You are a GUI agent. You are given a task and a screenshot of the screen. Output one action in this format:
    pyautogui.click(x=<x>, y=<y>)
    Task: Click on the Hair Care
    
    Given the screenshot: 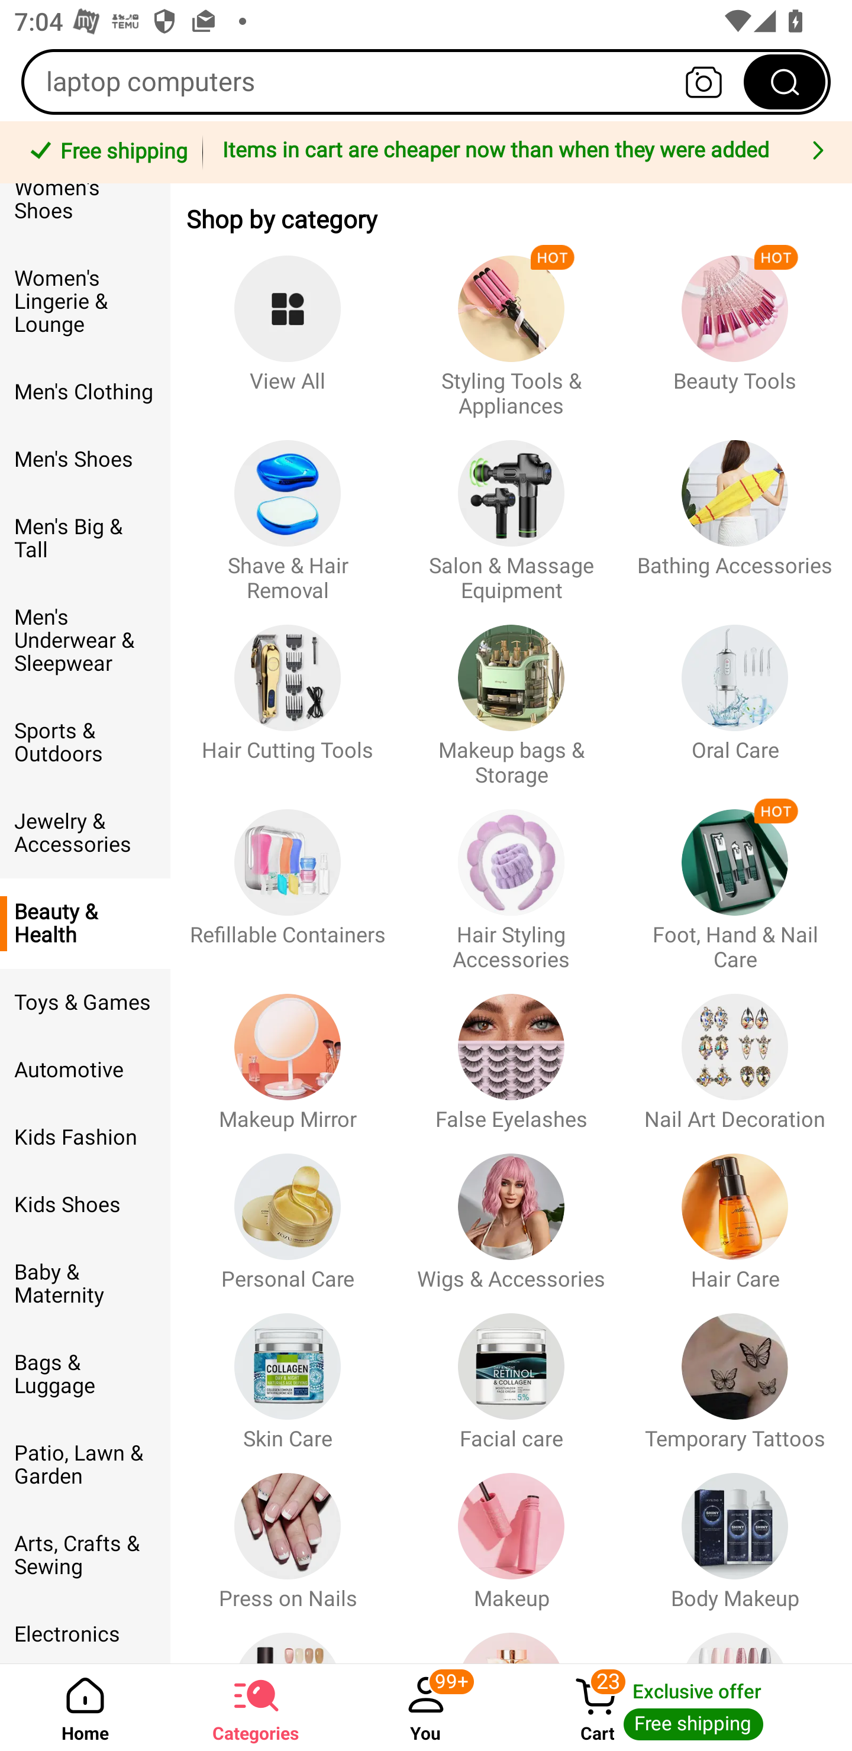 What is the action you would take?
    pyautogui.click(x=735, y=1213)
    